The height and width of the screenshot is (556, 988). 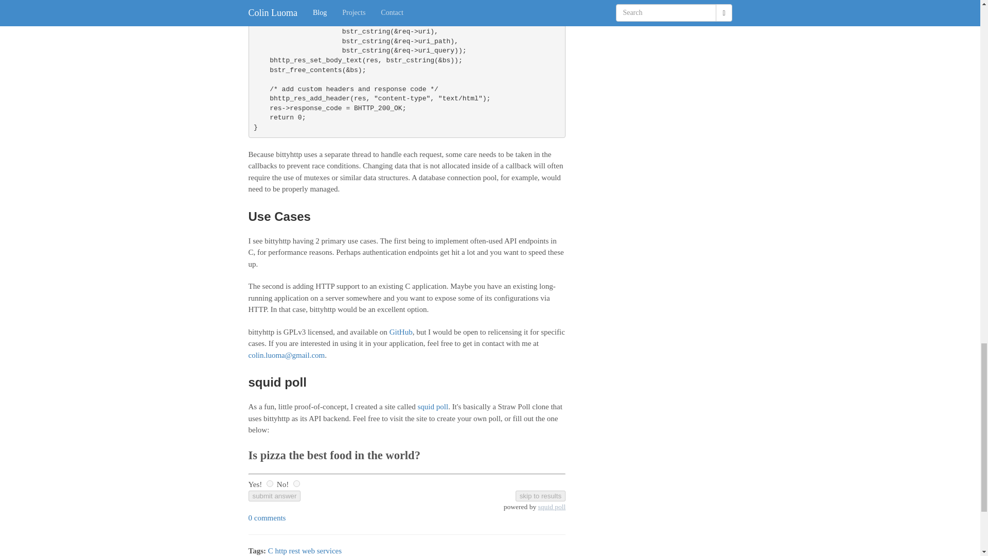 I want to click on 0 comments, so click(x=267, y=518).